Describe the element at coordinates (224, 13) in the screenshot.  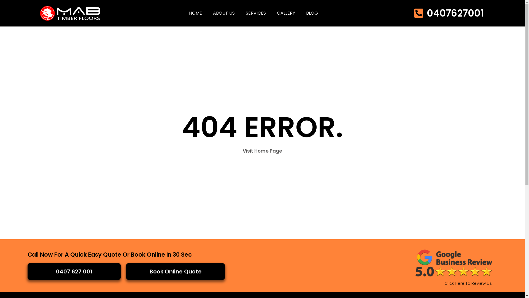
I see `ABOUT US` at that location.